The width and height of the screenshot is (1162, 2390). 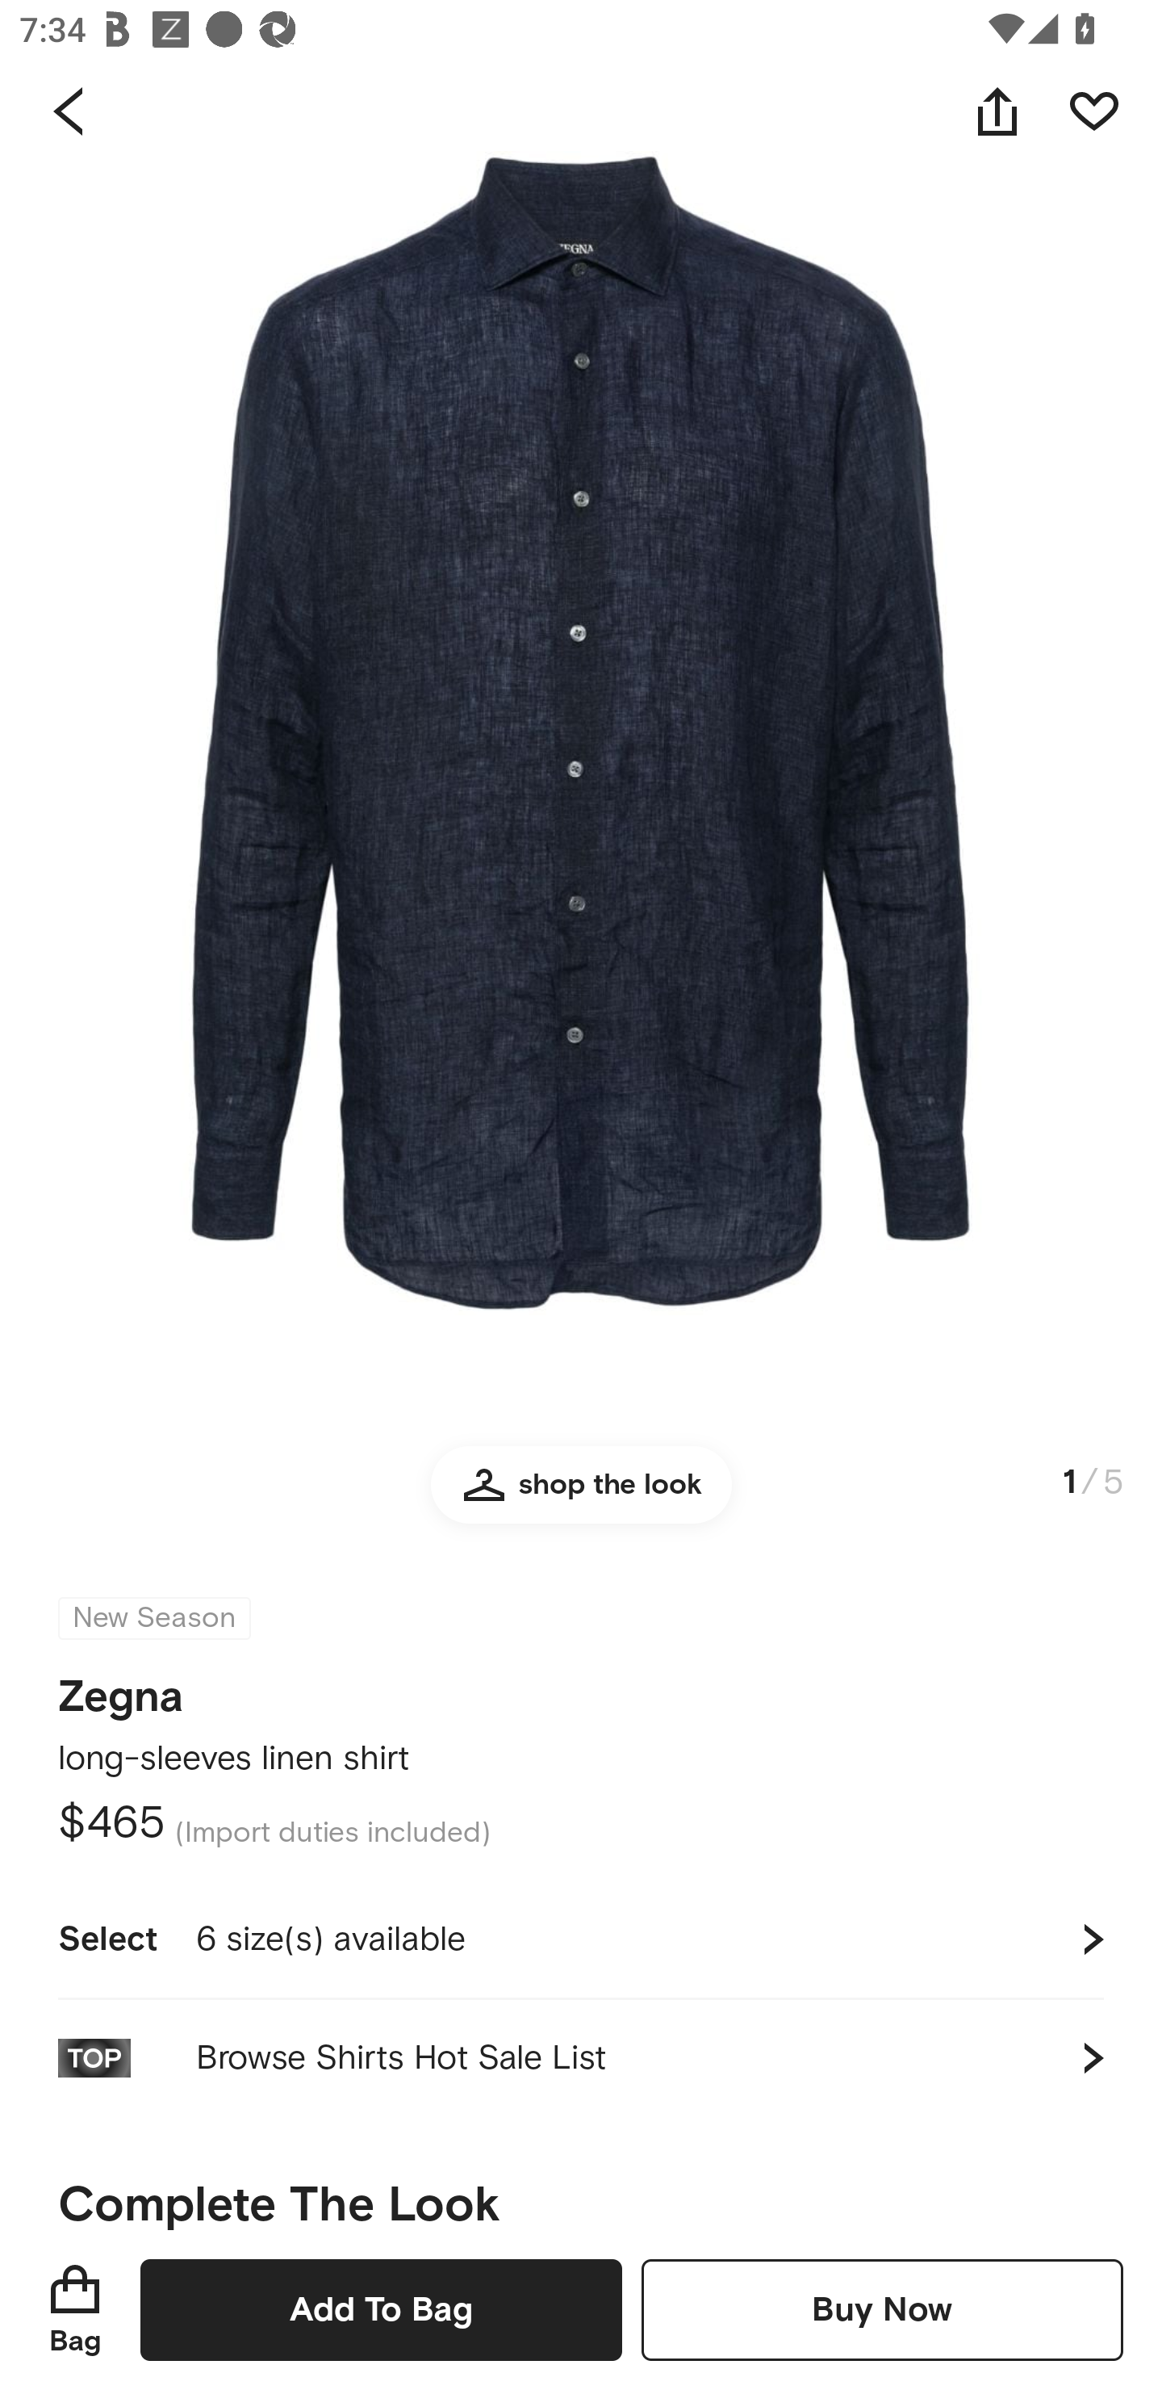 I want to click on Browse Shirts Hot Sale List, so click(x=581, y=2057).